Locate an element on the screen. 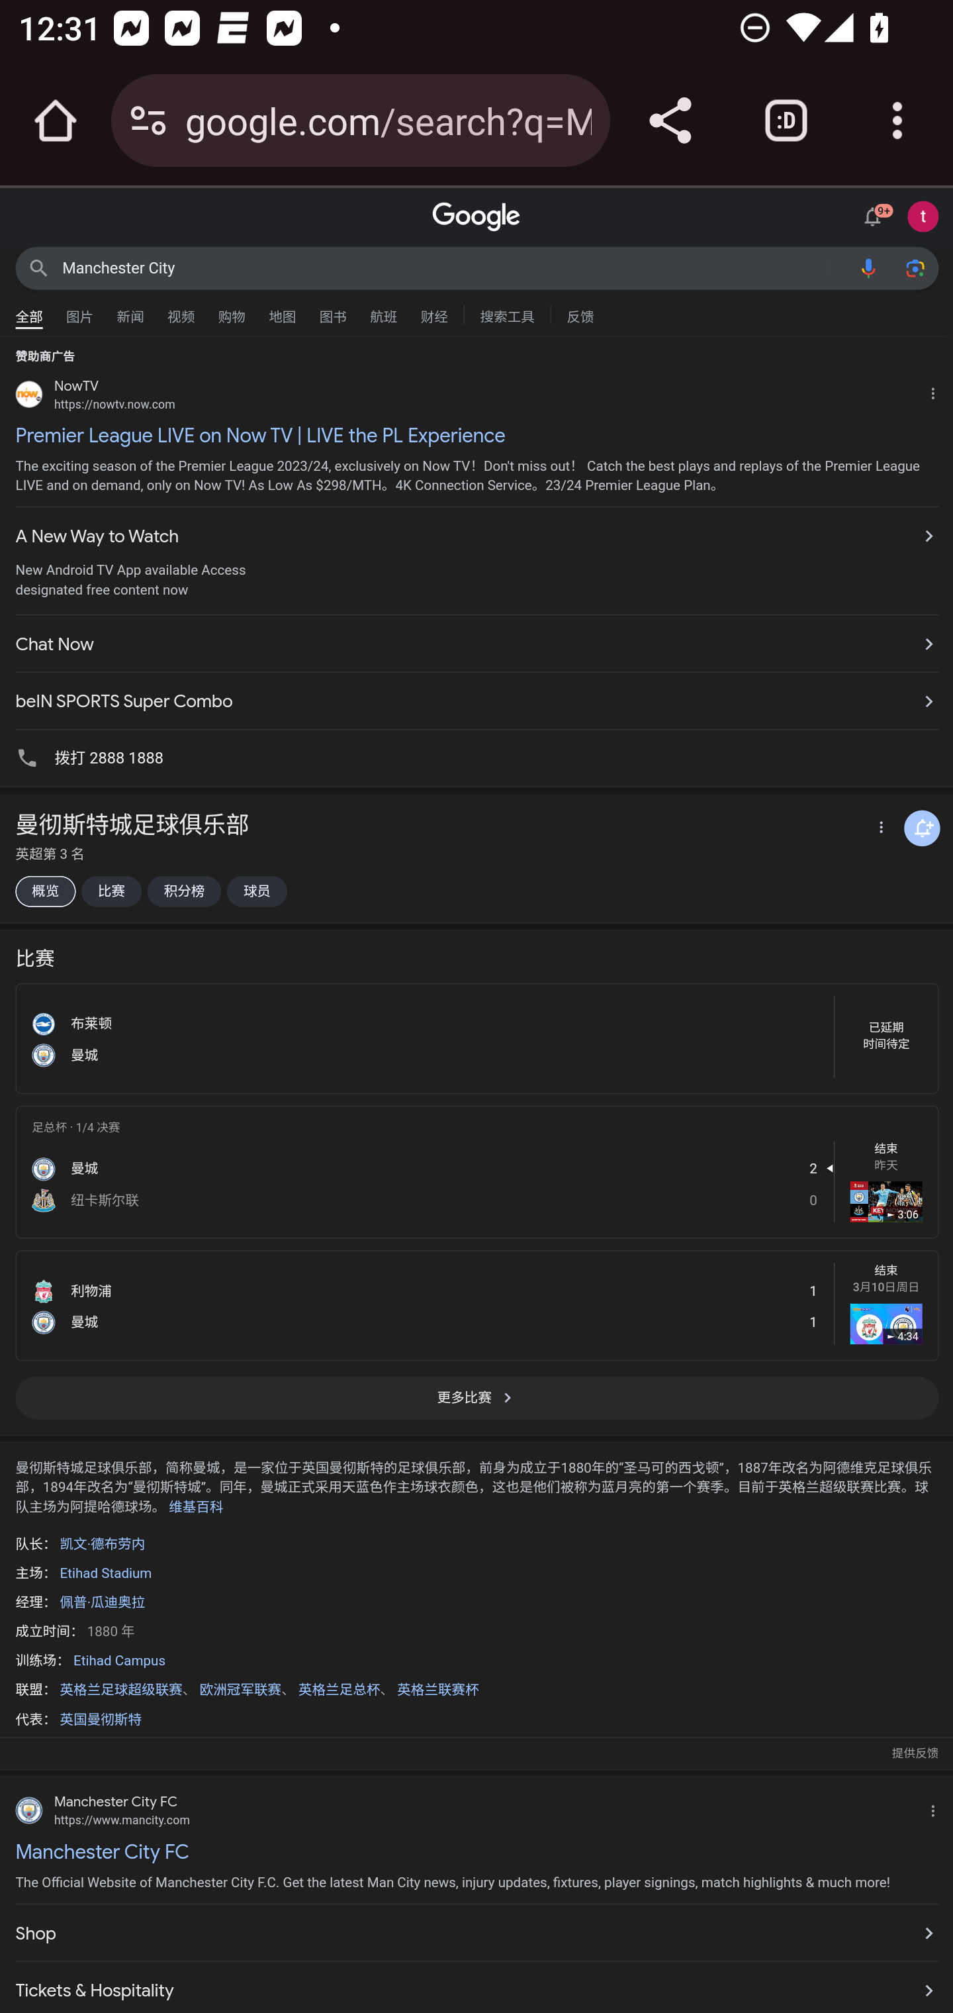 The height and width of the screenshot is (2013, 953). 欧洲冠军联赛 is located at coordinates (240, 1690).